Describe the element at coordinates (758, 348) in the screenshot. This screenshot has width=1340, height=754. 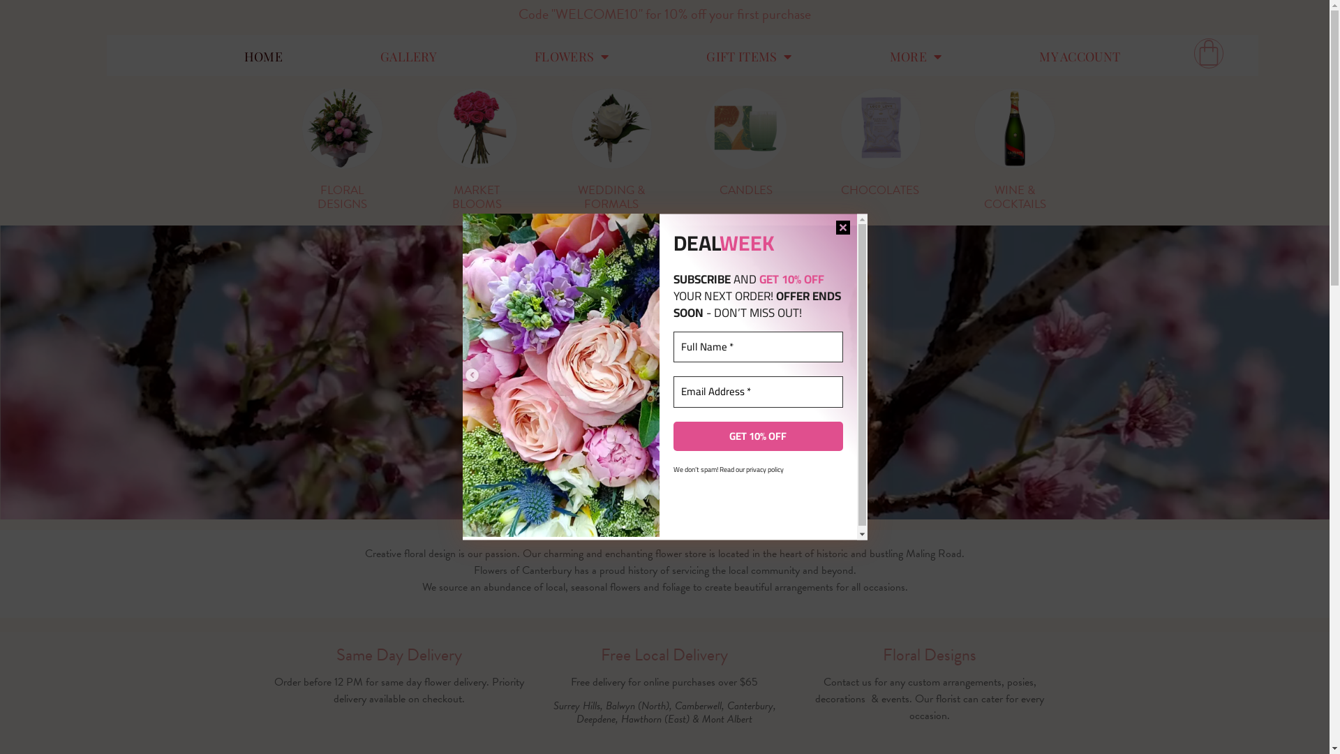
I see `Full Name` at that location.